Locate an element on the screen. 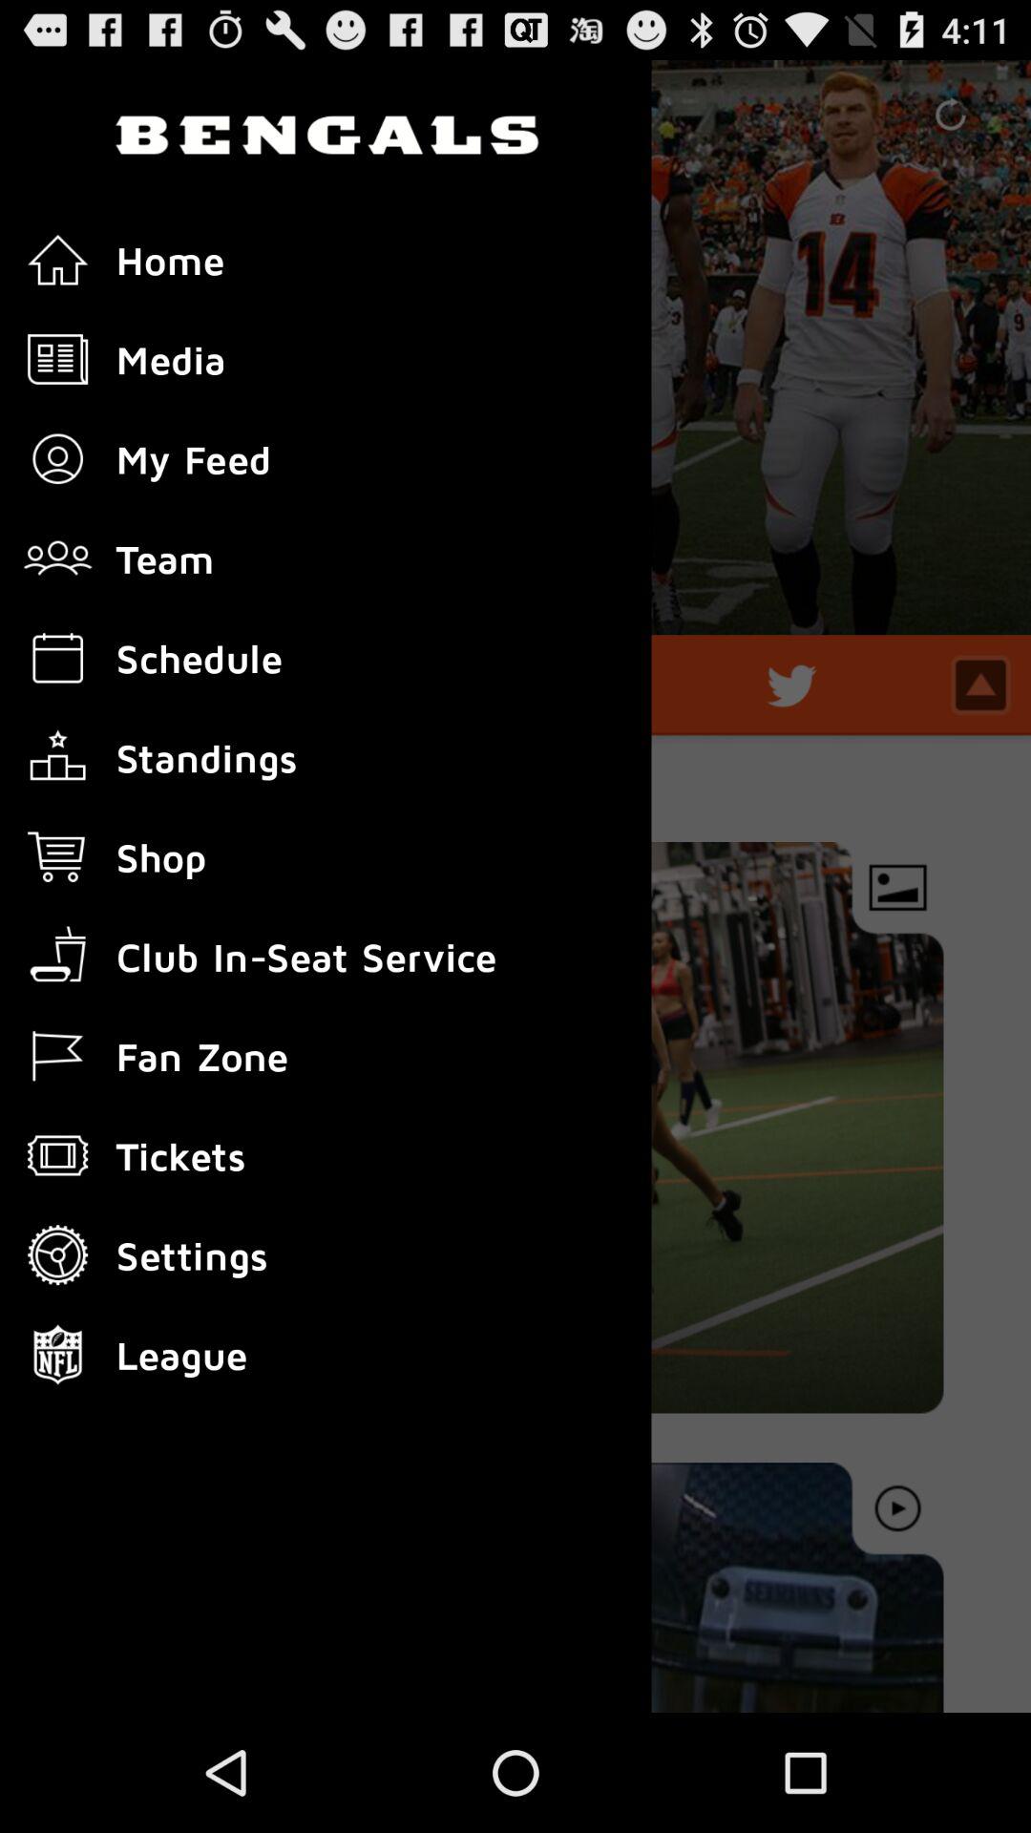  click on third option icon from bottom left corner is located at coordinates (57, 1156).